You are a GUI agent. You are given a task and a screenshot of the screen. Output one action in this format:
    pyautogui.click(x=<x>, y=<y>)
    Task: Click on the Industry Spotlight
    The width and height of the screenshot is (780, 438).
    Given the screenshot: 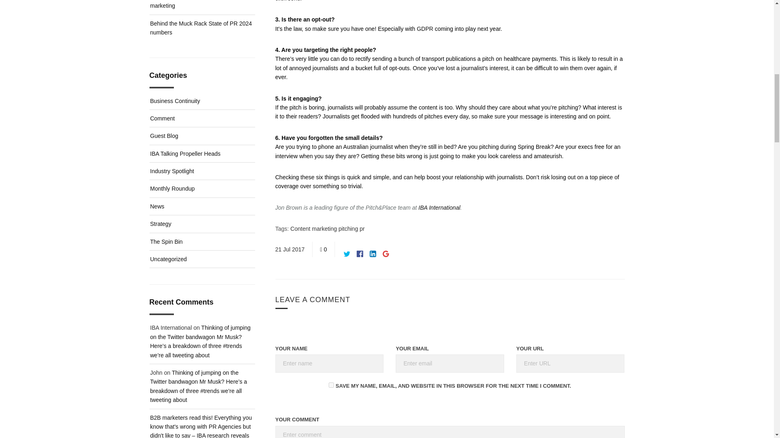 What is the action you would take?
    pyautogui.click(x=202, y=171)
    